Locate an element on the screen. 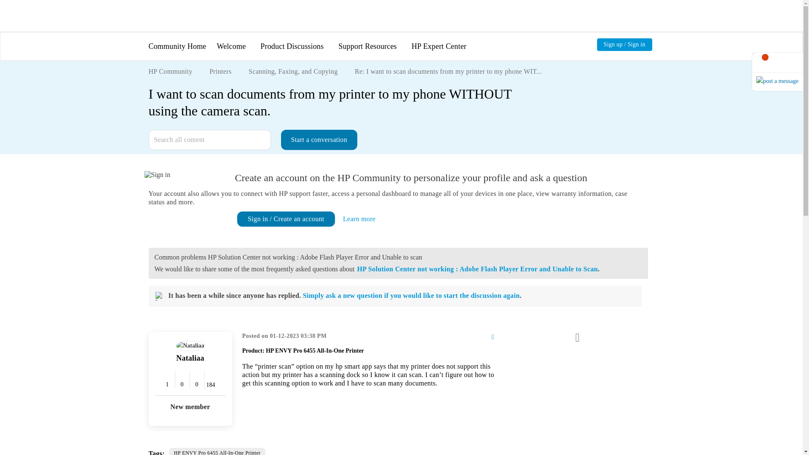 Image resolution: width=809 pixels, height=455 pixels. Welcome is located at coordinates (231, 46).